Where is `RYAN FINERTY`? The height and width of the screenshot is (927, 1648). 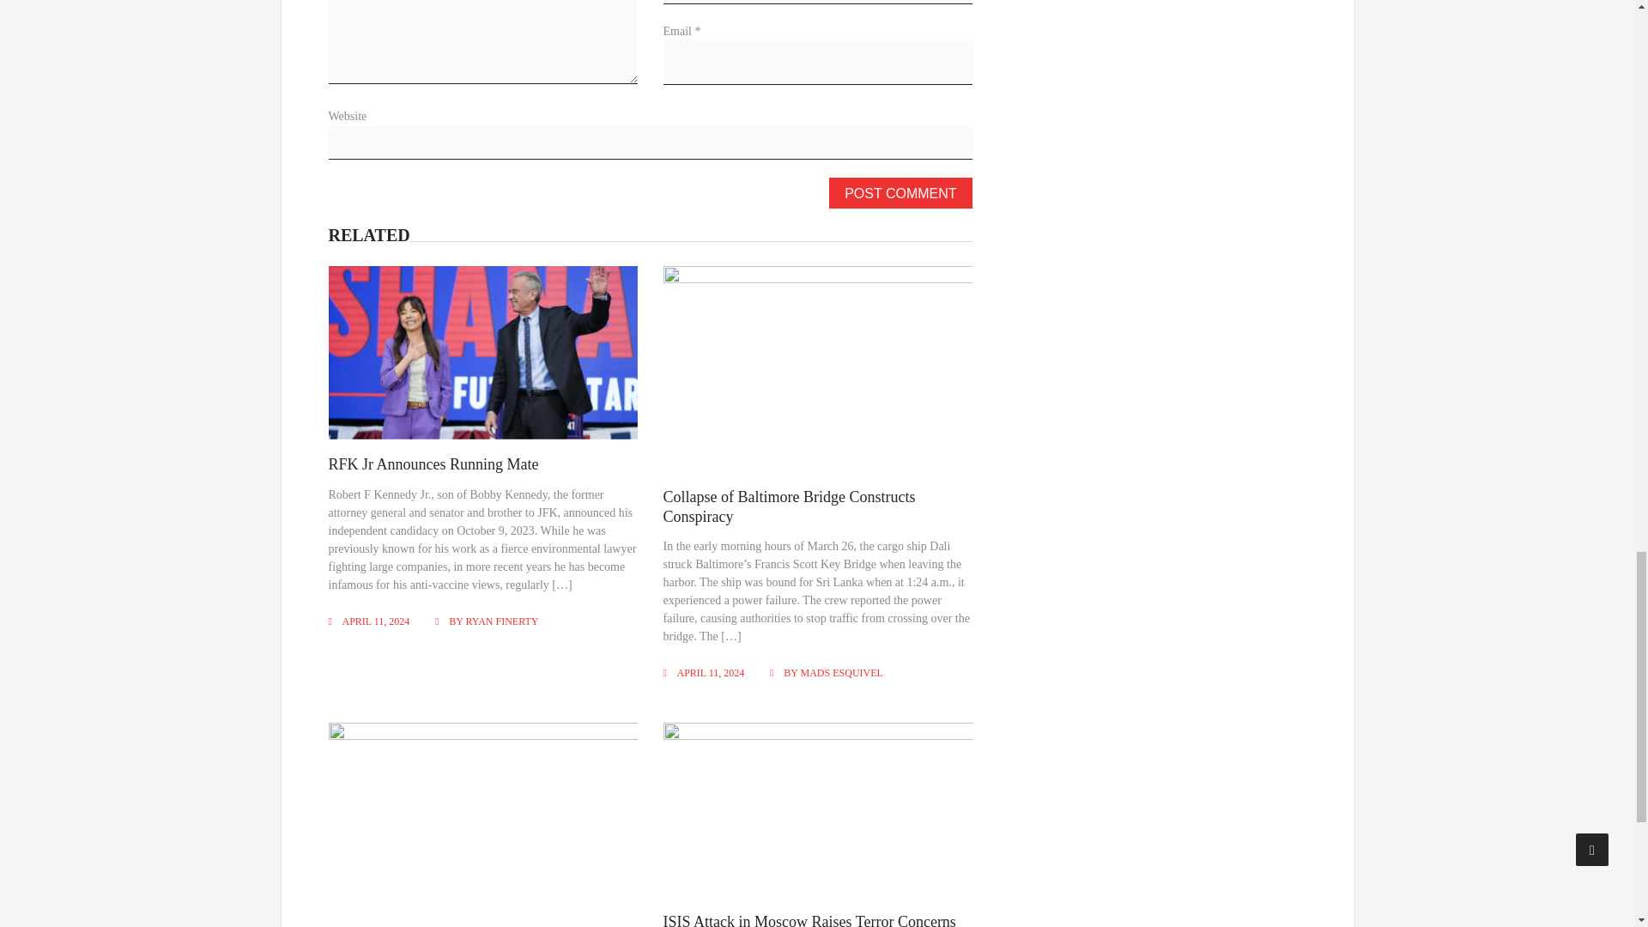
RYAN FINERTY is located at coordinates (502, 621).